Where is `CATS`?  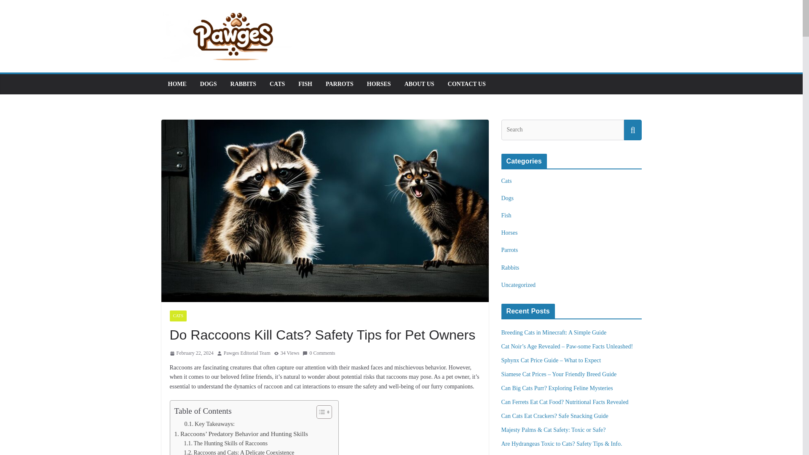 CATS is located at coordinates (277, 84).